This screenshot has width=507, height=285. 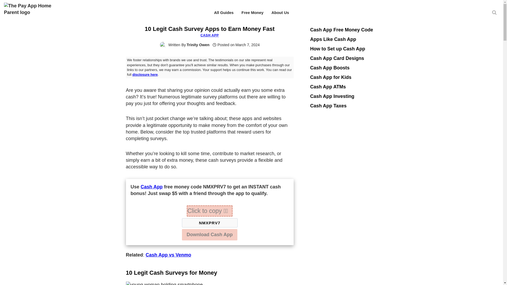 I want to click on Trinity Owen, so click(x=198, y=45).